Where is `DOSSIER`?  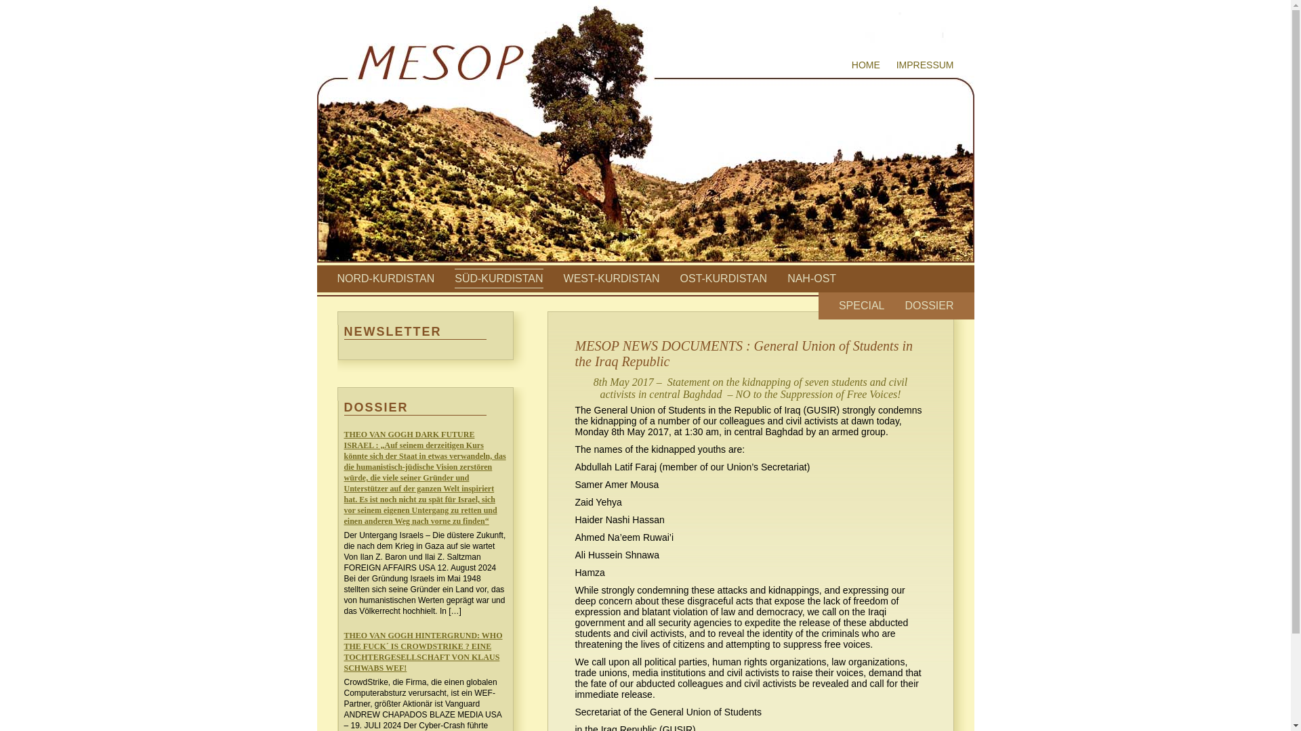 DOSSIER is located at coordinates (928, 305).